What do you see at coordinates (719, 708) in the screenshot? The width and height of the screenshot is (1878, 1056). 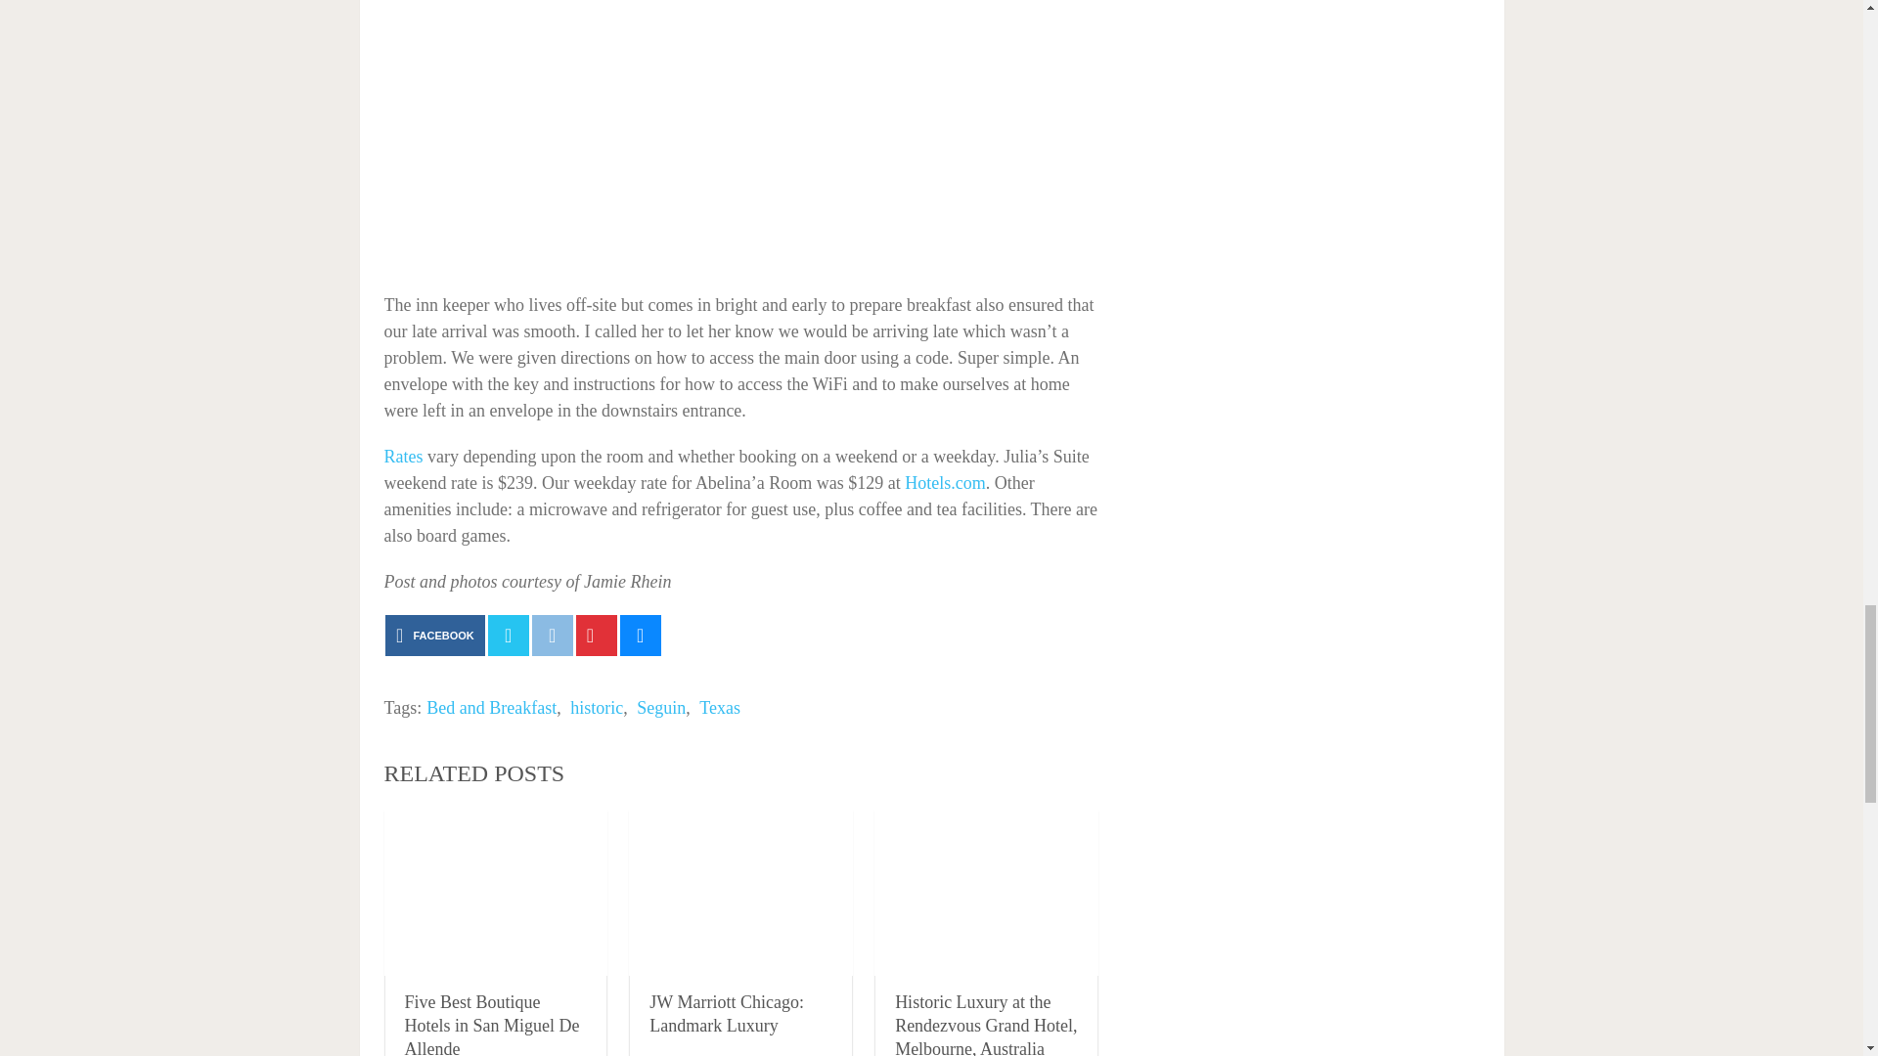 I see `Texas` at bounding box center [719, 708].